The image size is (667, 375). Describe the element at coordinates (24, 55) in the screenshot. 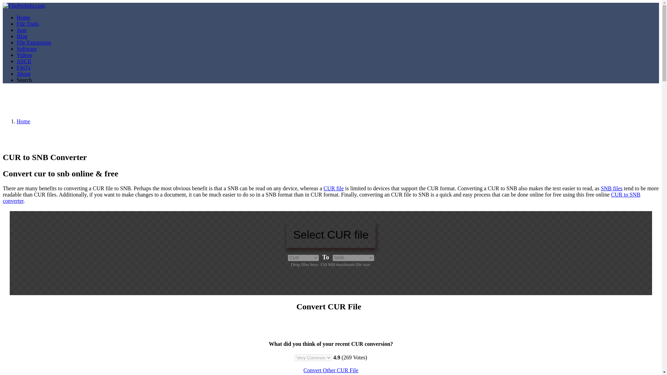

I see `Video tutorials` at that location.